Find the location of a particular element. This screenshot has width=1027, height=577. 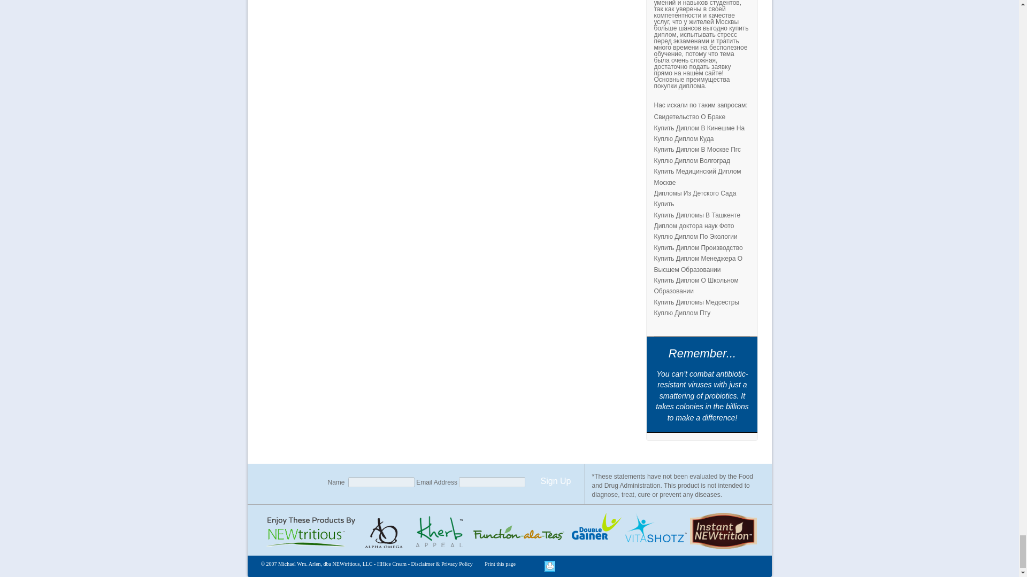

2 is located at coordinates (440, 533).